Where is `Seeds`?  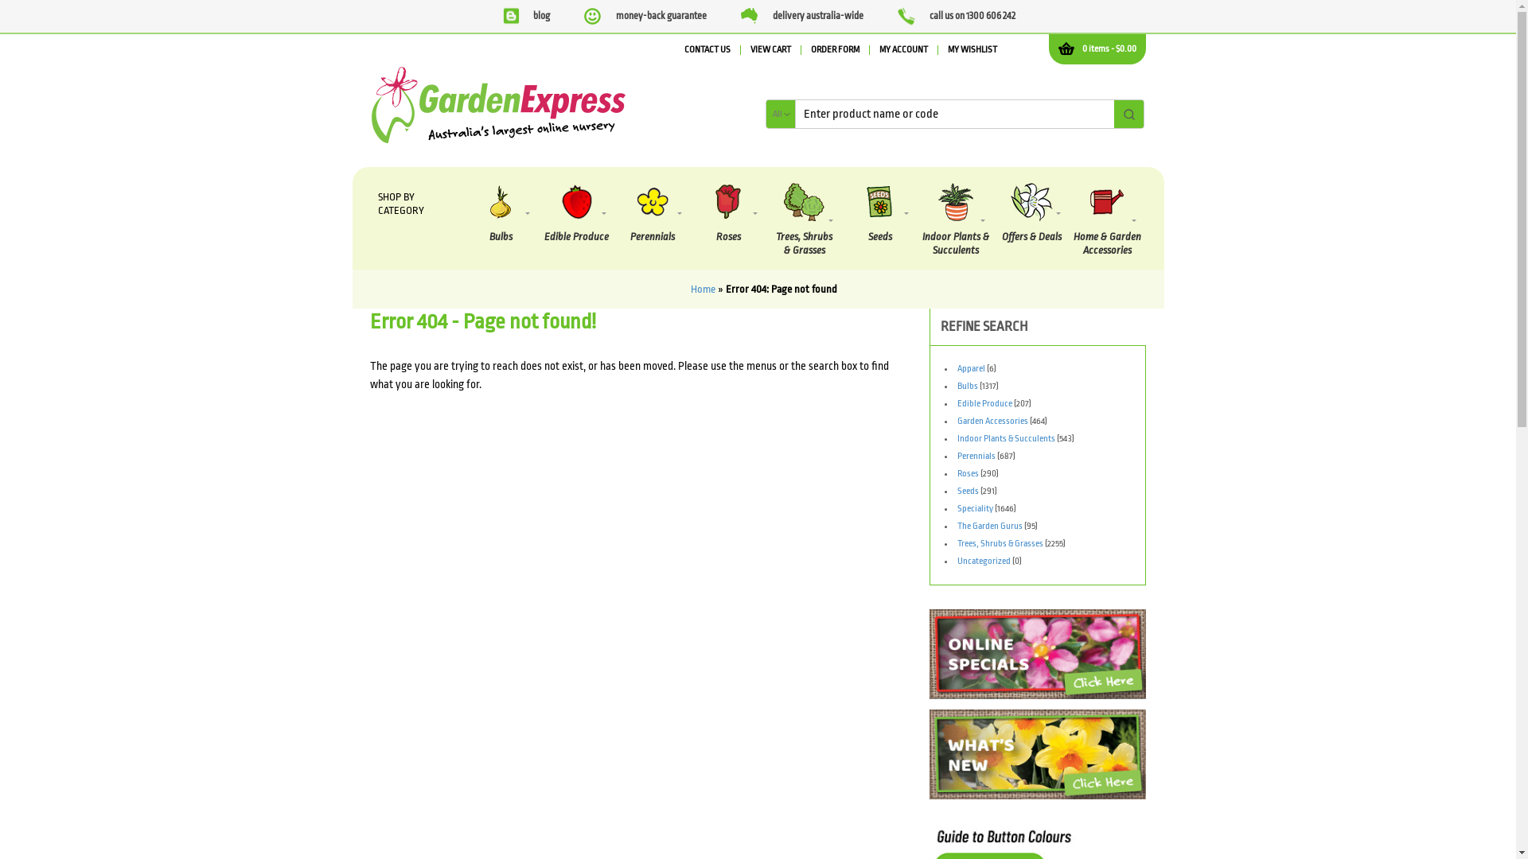
Seeds is located at coordinates (880, 213).